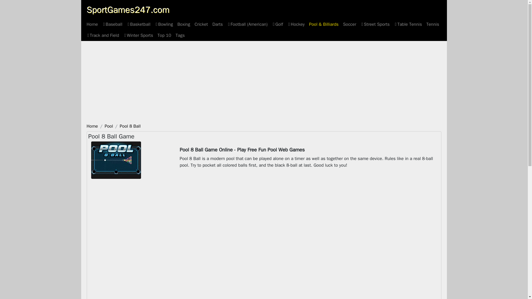 The height and width of the screenshot is (299, 532). What do you see at coordinates (296, 24) in the screenshot?
I see `Hockey` at bounding box center [296, 24].